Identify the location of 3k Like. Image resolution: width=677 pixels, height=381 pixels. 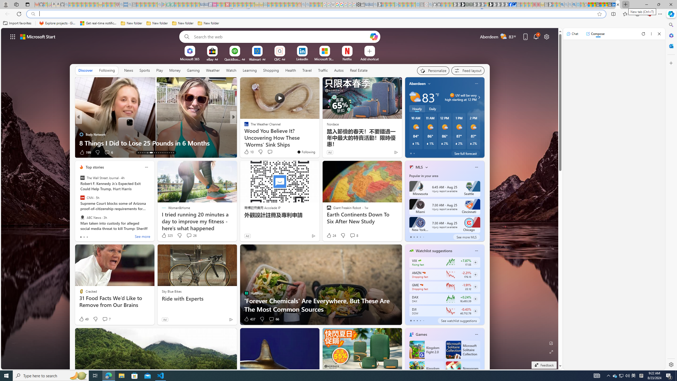
(247, 152).